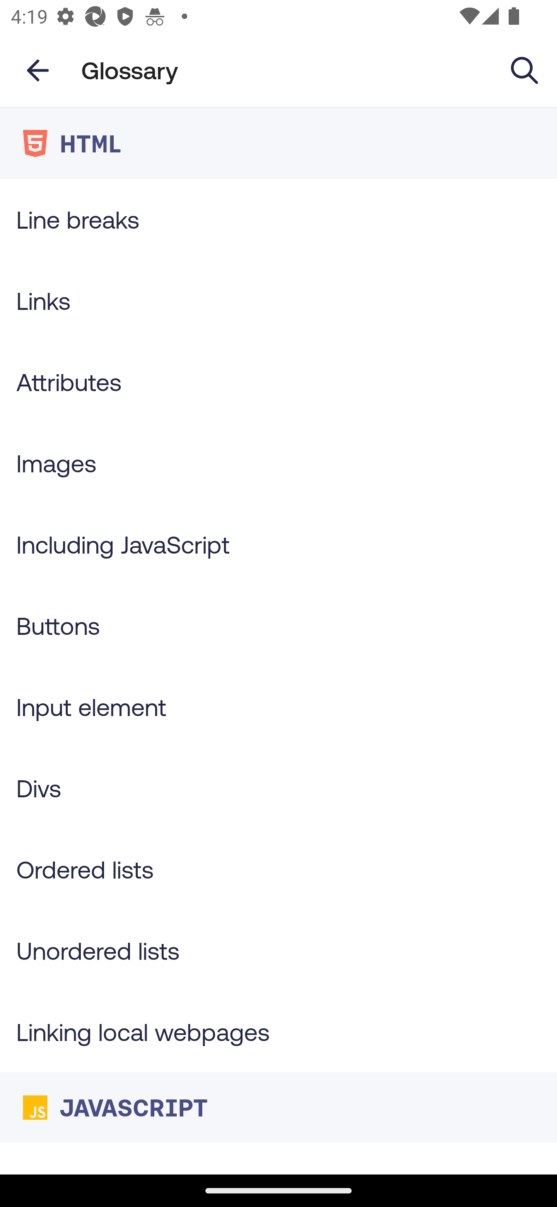 This screenshot has height=1207, width=557. Describe the element at coordinates (278, 706) in the screenshot. I see `Input element` at that location.